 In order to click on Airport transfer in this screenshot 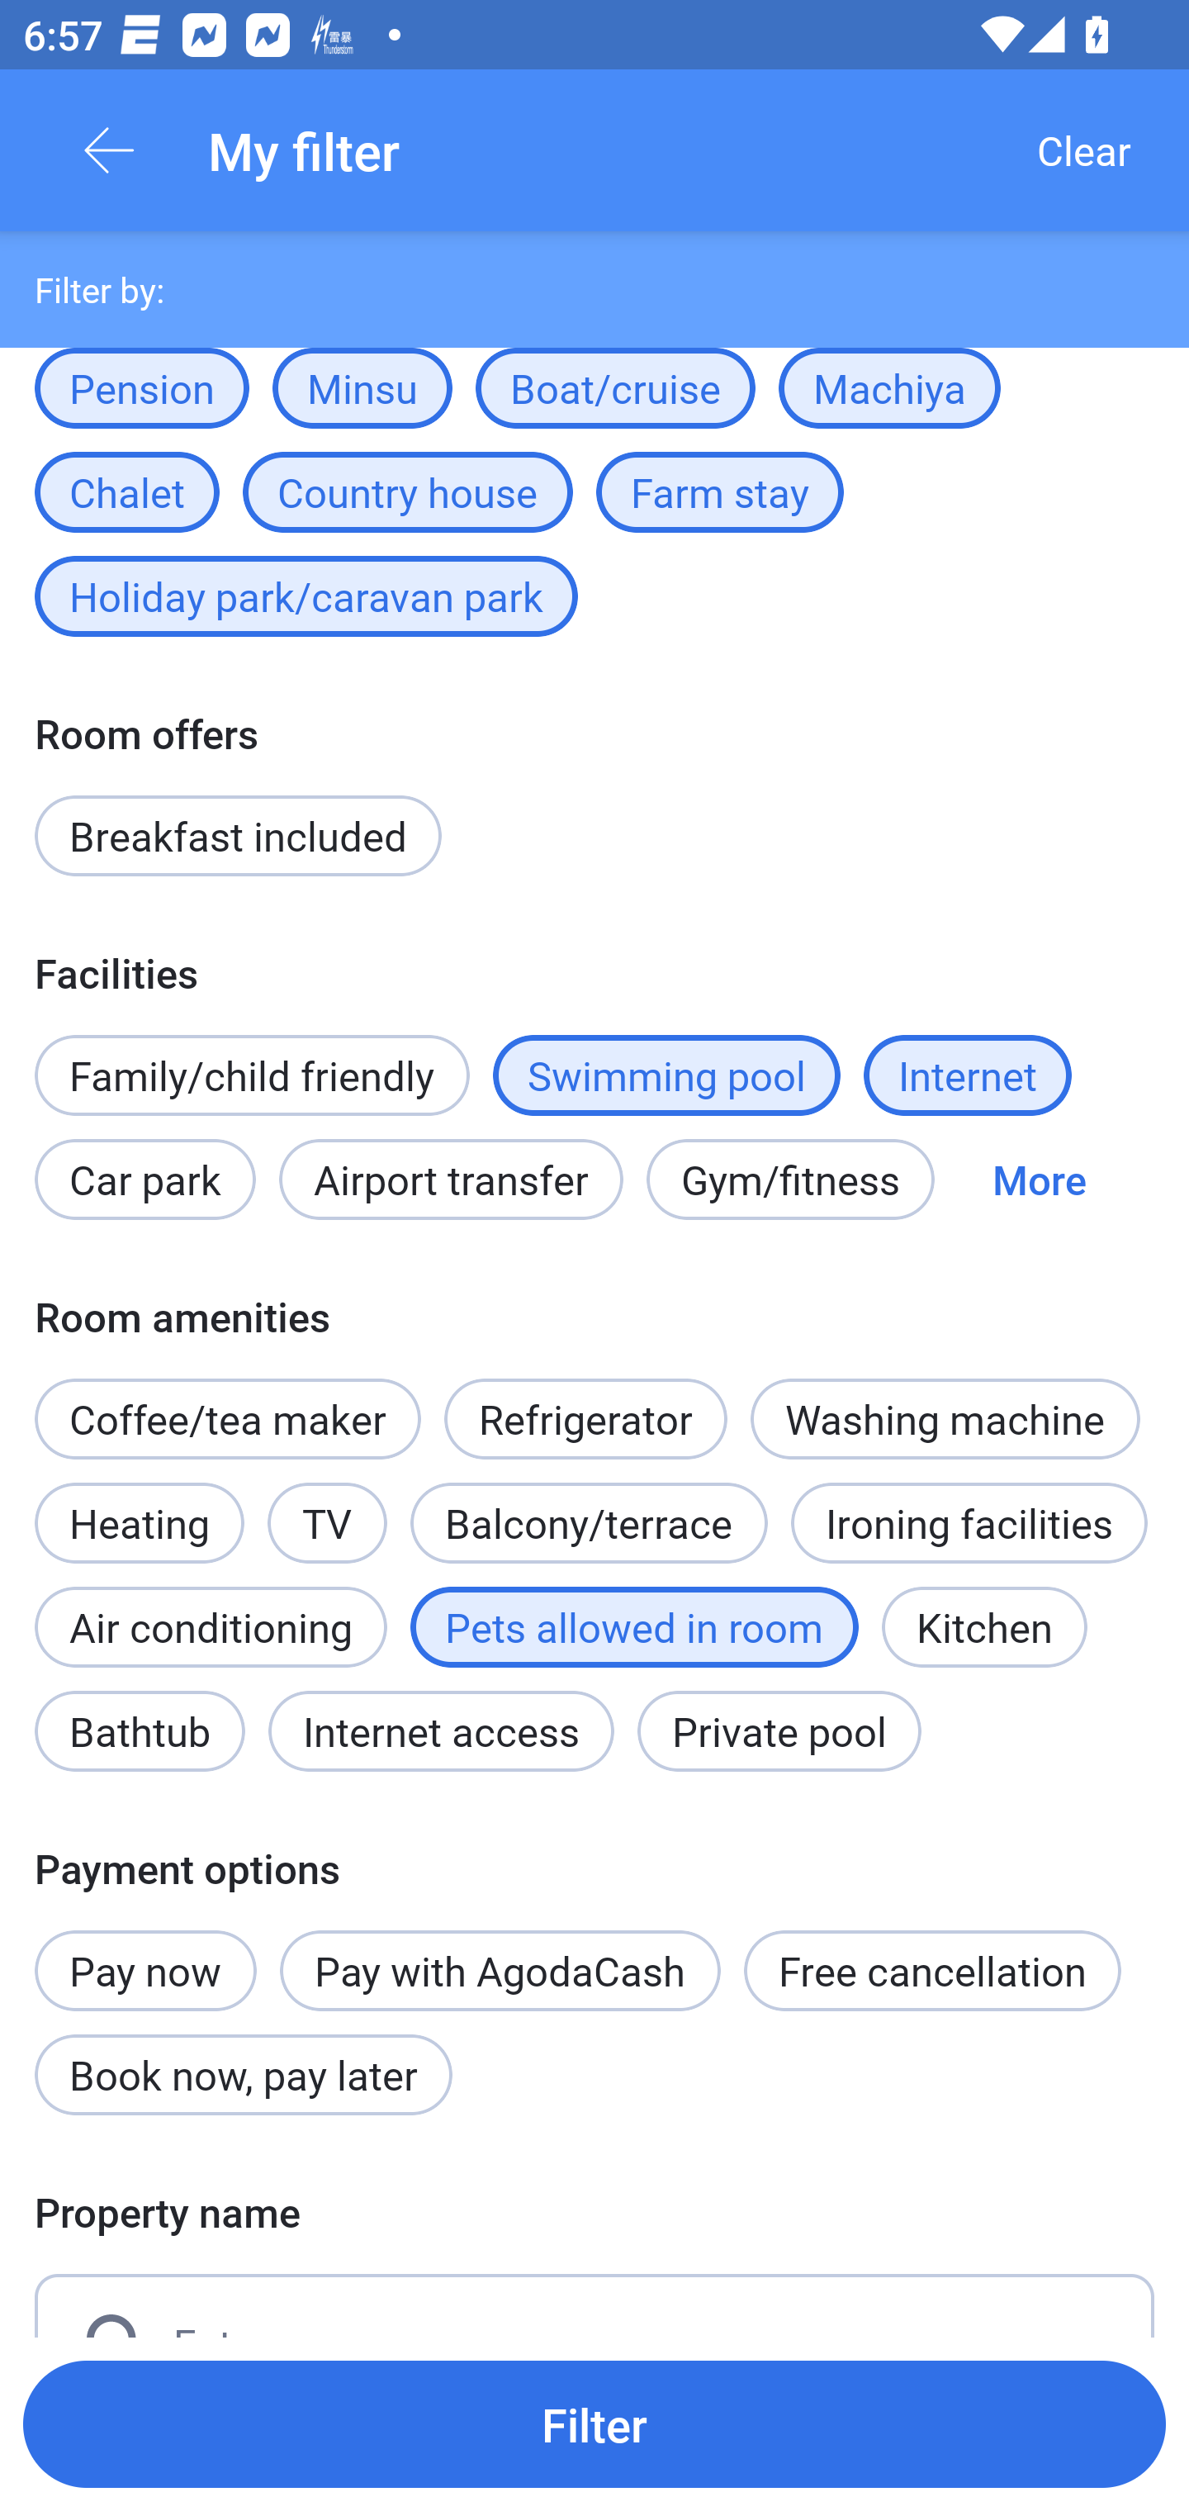, I will do `click(451, 1178)`.